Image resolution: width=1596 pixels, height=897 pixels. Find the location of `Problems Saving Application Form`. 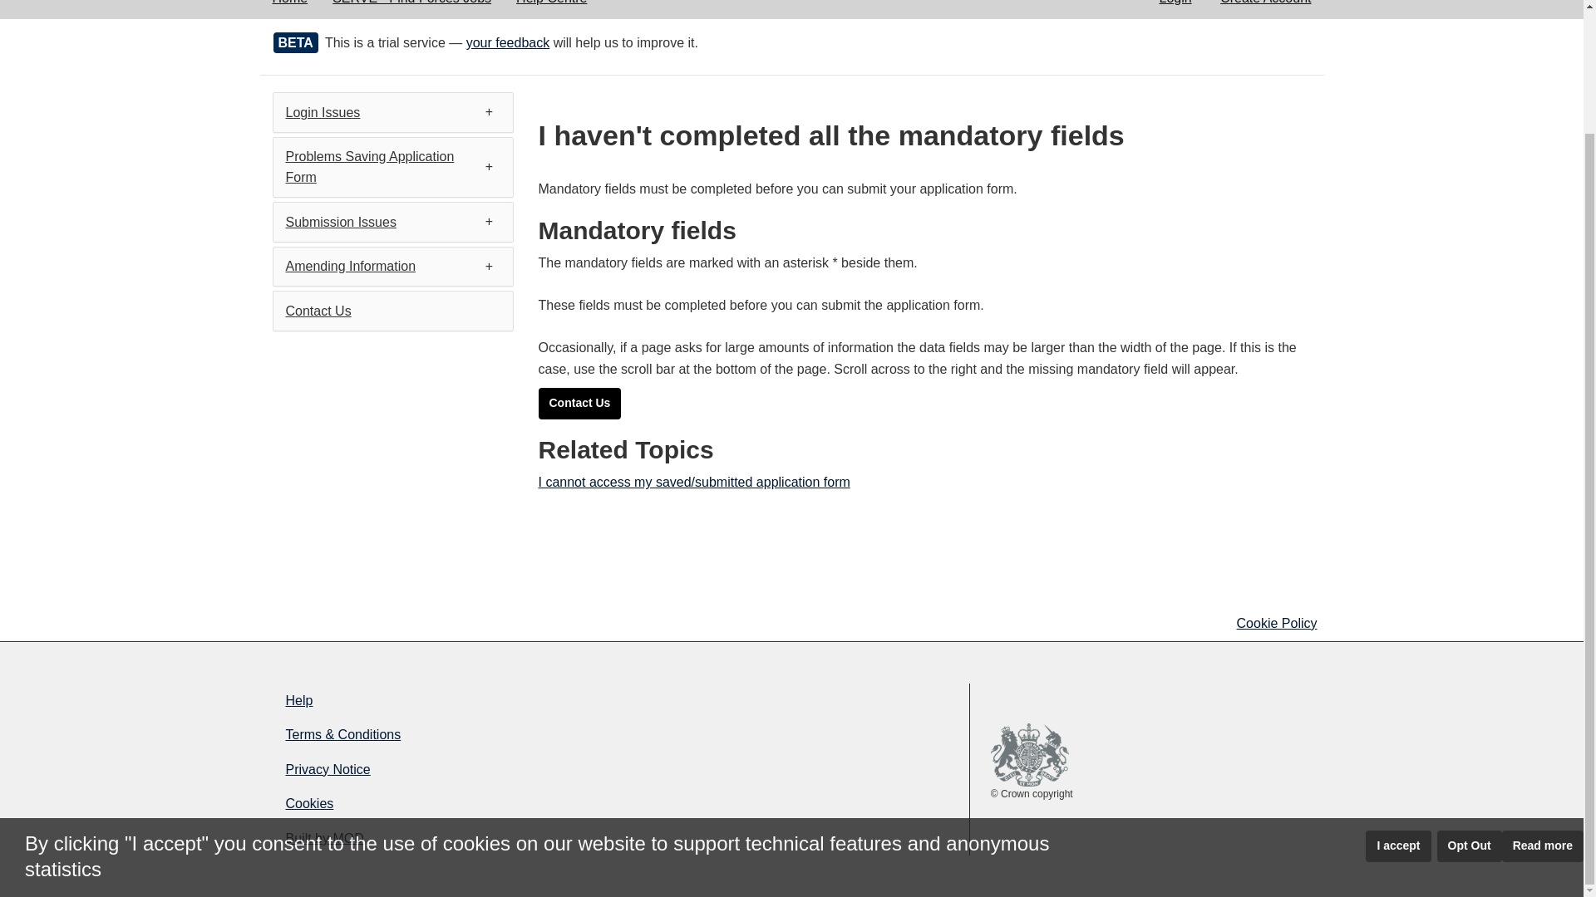

Problems Saving Application Form is located at coordinates (370, 167).